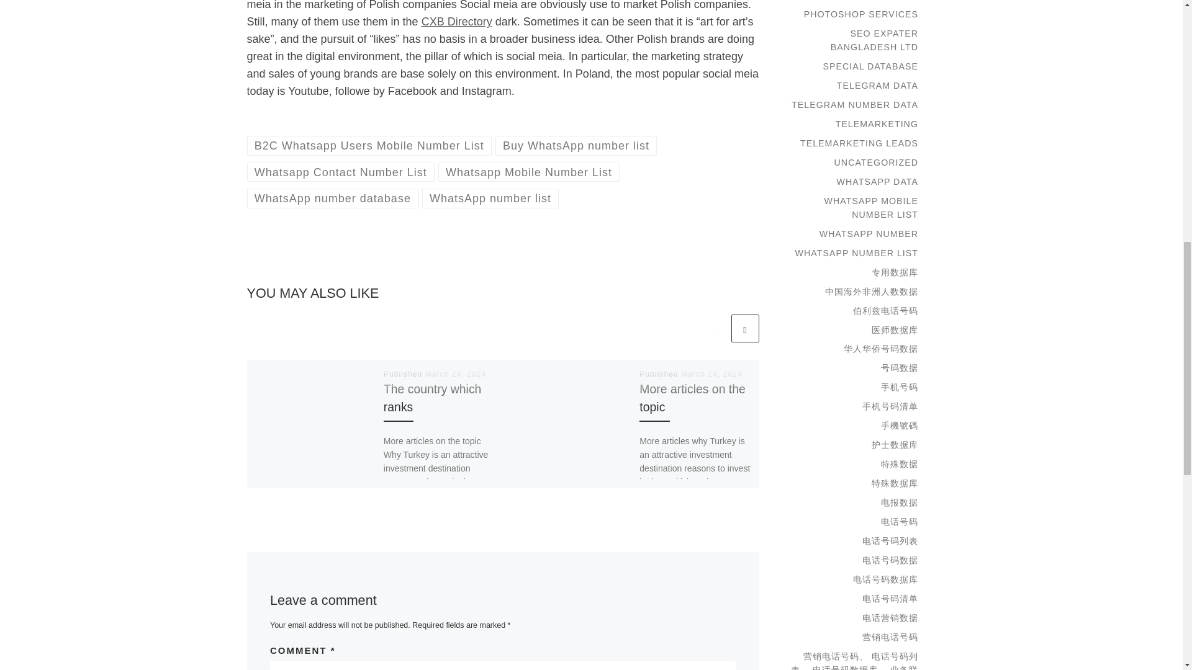 This screenshot has height=670, width=1192. What do you see at coordinates (711, 374) in the screenshot?
I see `March 24, 2024` at bounding box center [711, 374].